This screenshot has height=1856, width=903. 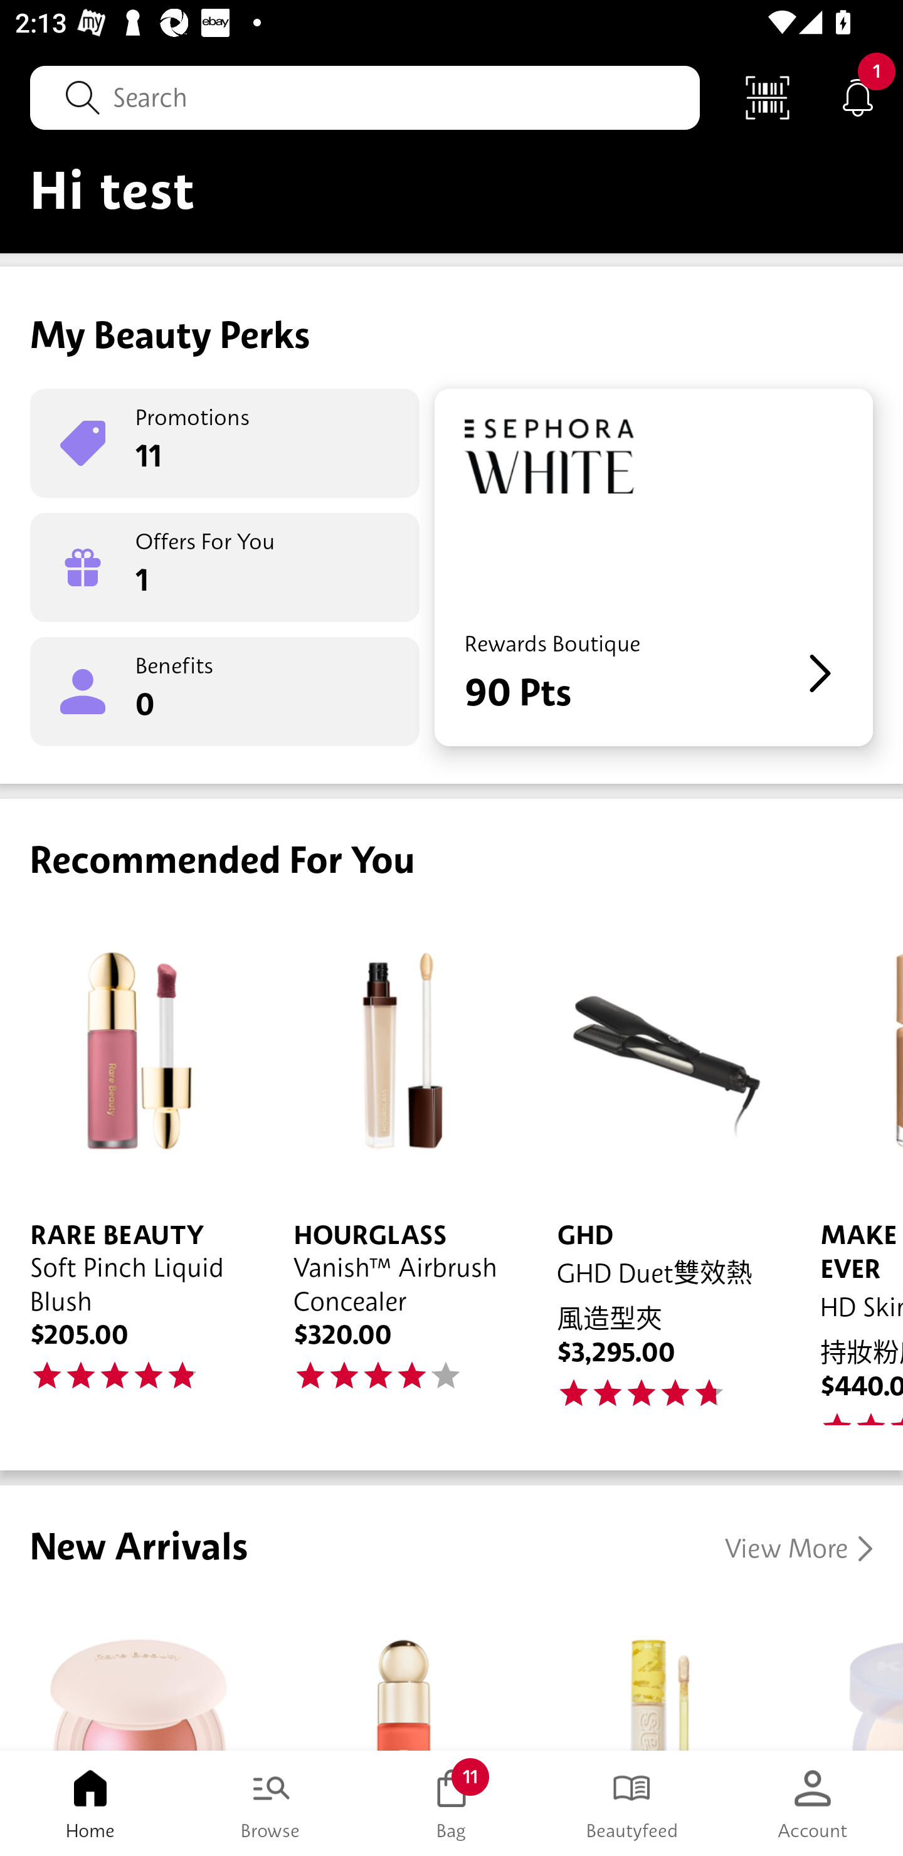 I want to click on New Arrivals View More, so click(x=451, y=1618).